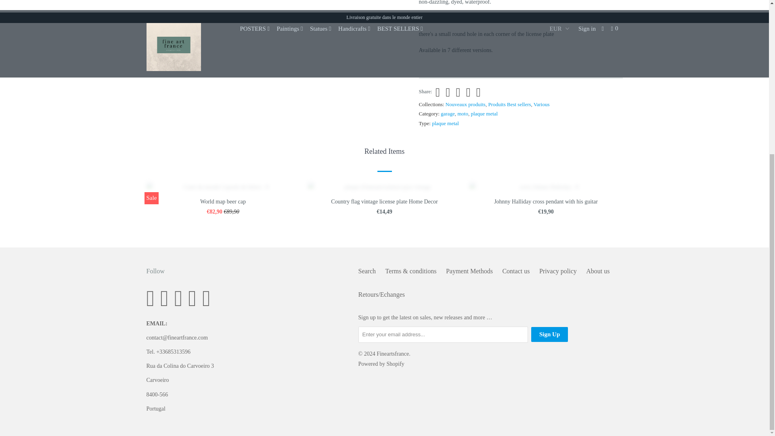 The image size is (775, 436). What do you see at coordinates (549, 334) in the screenshot?
I see `Sign Up` at bounding box center [549, 334].